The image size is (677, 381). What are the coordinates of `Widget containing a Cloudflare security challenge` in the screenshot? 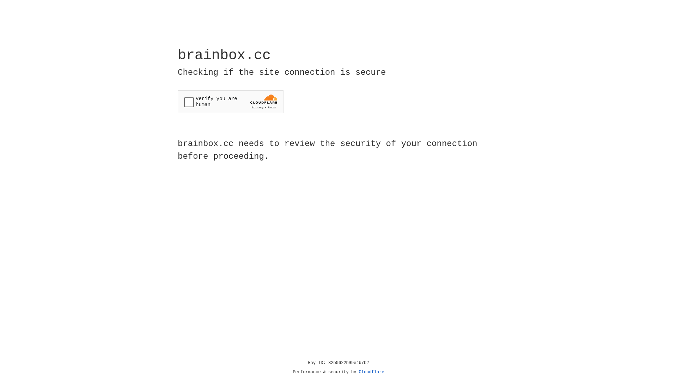 It's located at (231, 102).